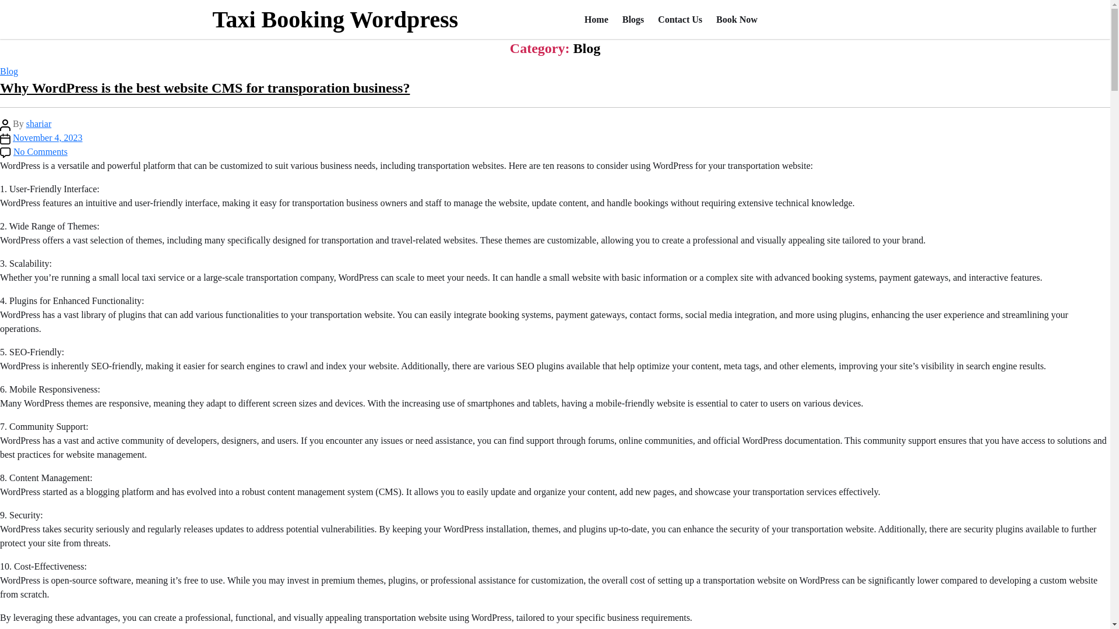  Describe the element at coordinates (640, 19) in the screenshot. I see `Blogs` at that location.